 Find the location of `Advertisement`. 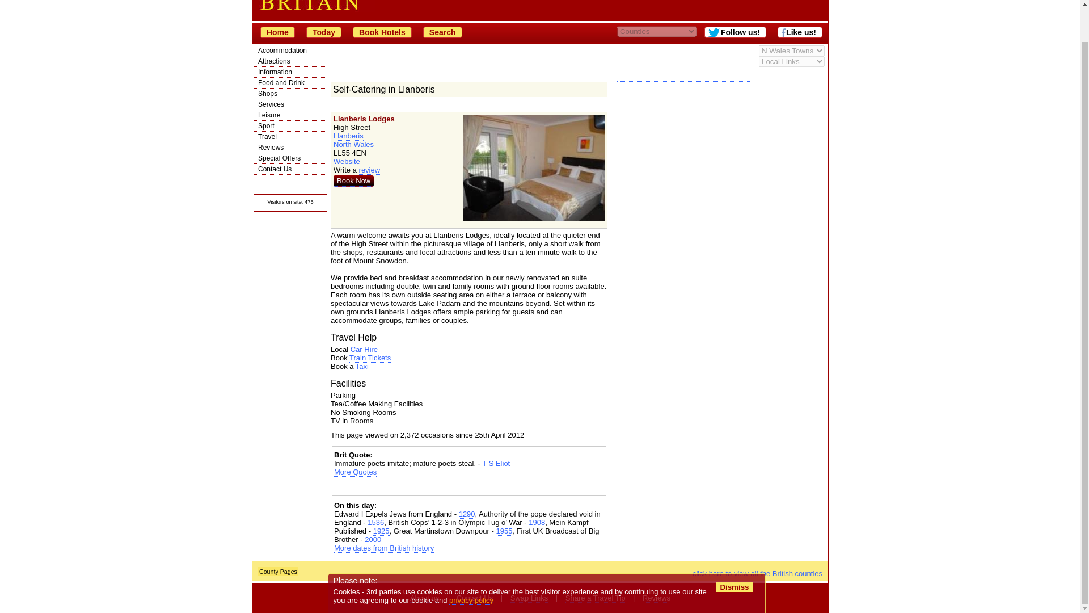

Advertisement is located at coordinates (469, 486).